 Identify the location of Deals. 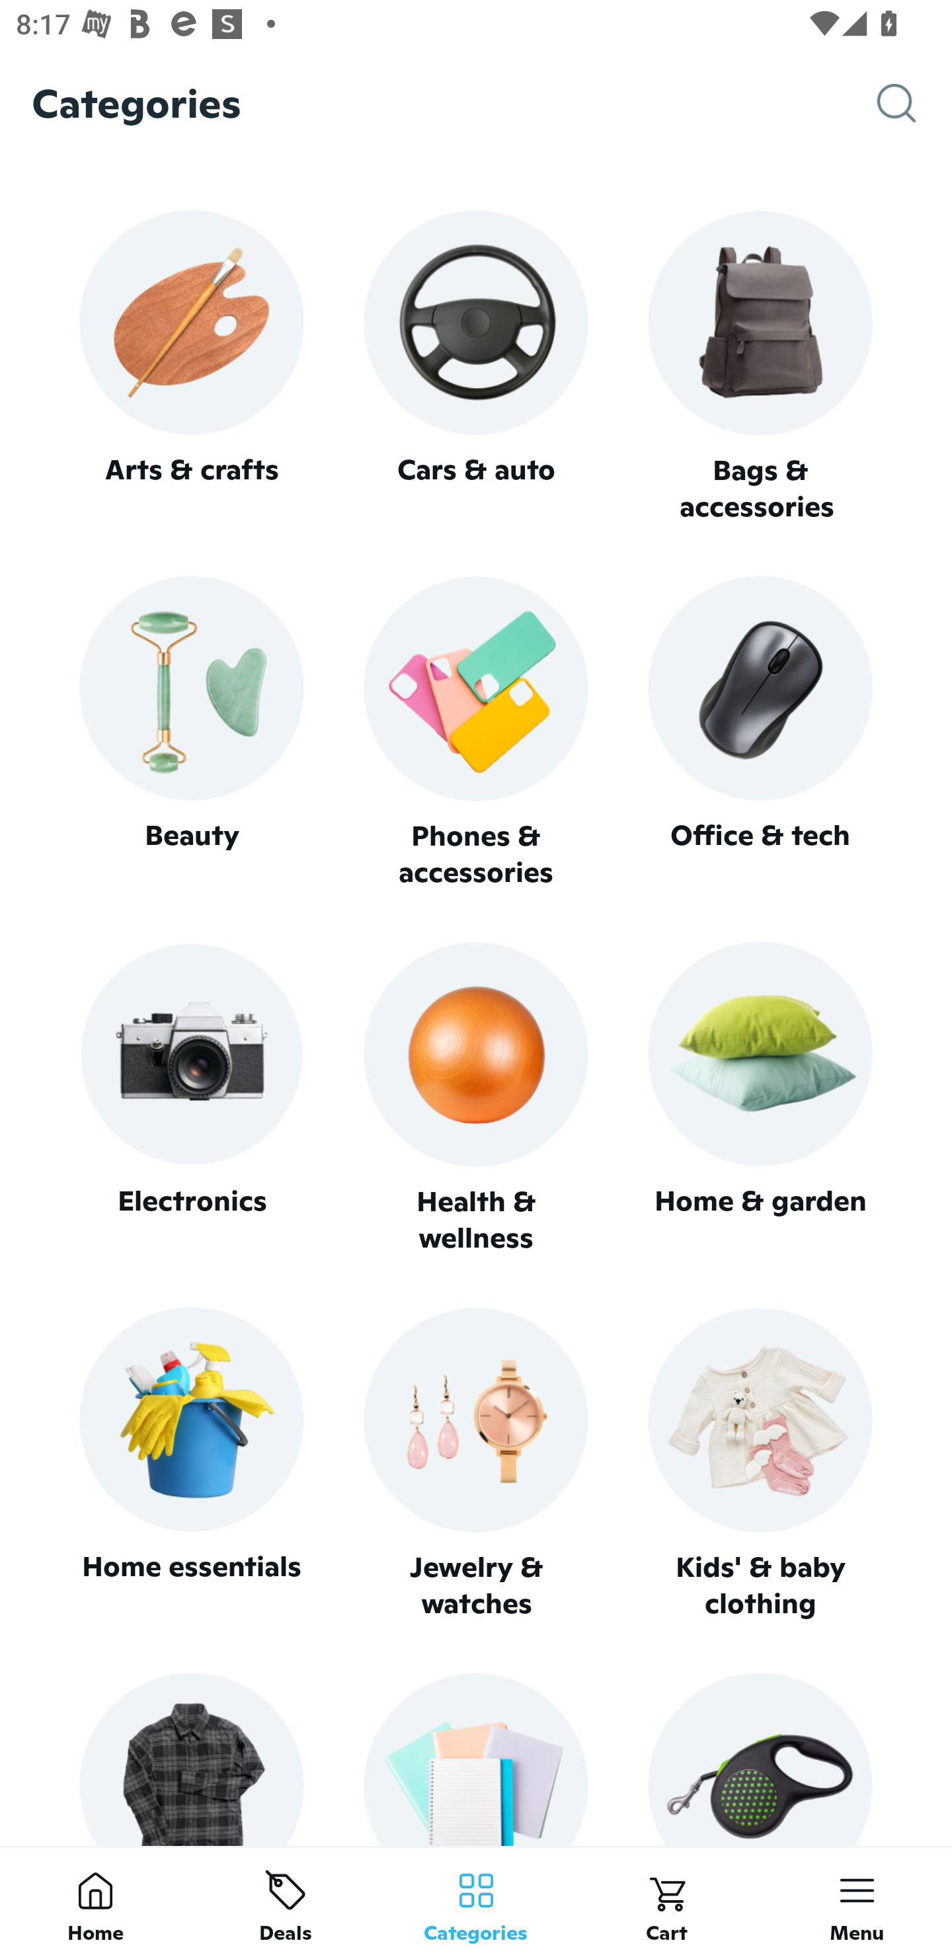
(286, 1901).